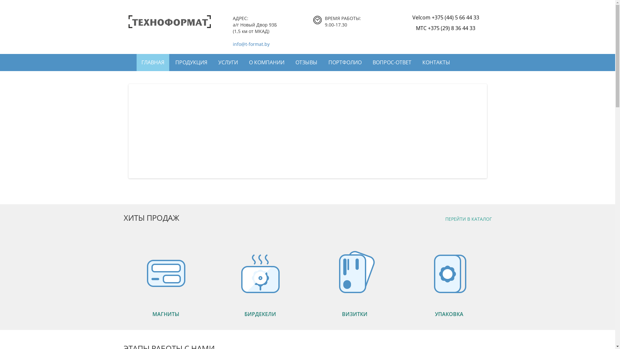 This screenshot has width=620, height=349. Describe the element at coordinates (446, 17) in the screenshot. I see `Velcom +375 (44) 5 66 44 33` at that location.